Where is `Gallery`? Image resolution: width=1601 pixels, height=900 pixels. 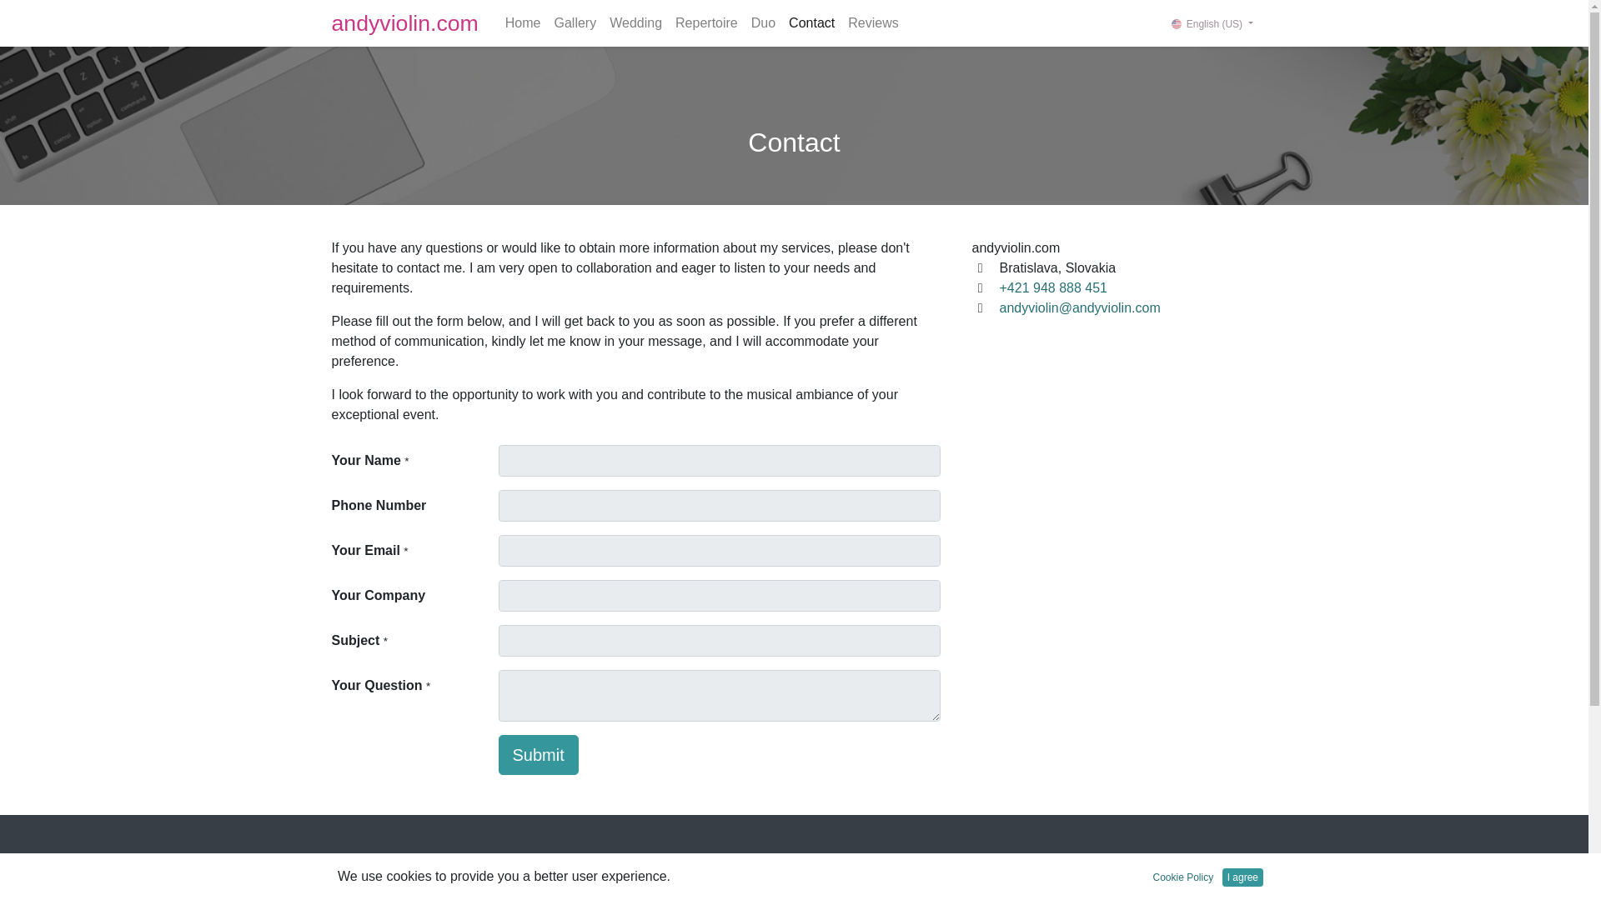
Gallery is located at coordinates (575, 22).